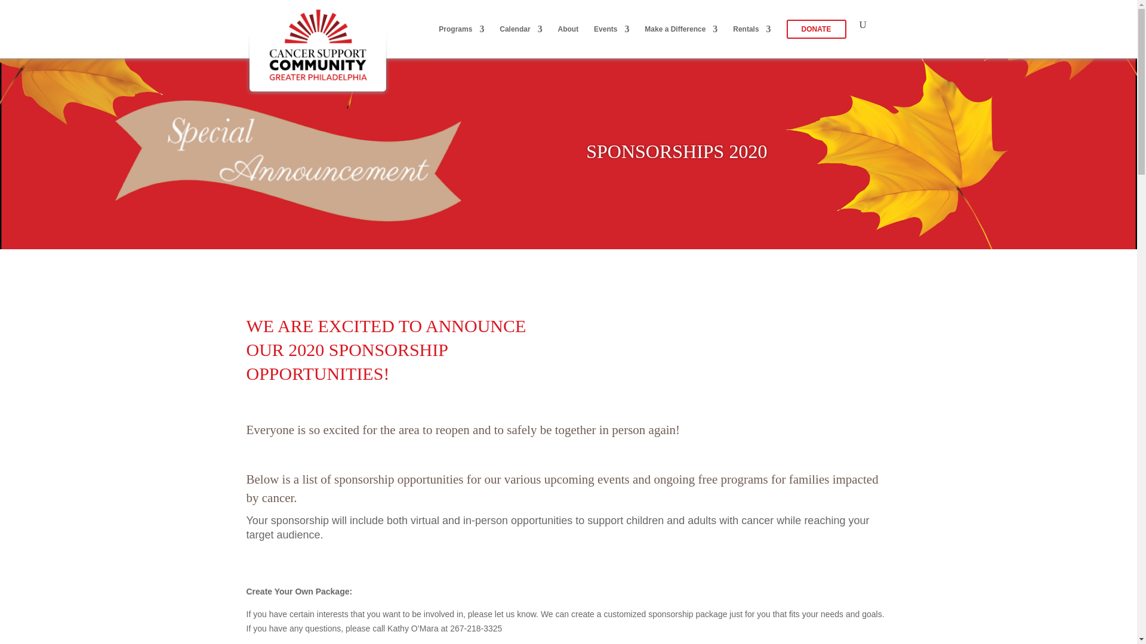 The width and height of the screenshot is (1146, 644). What do you see at coordinates (611, 39) in the screenshot?
I see `Events` at bounding box center [611, 39].